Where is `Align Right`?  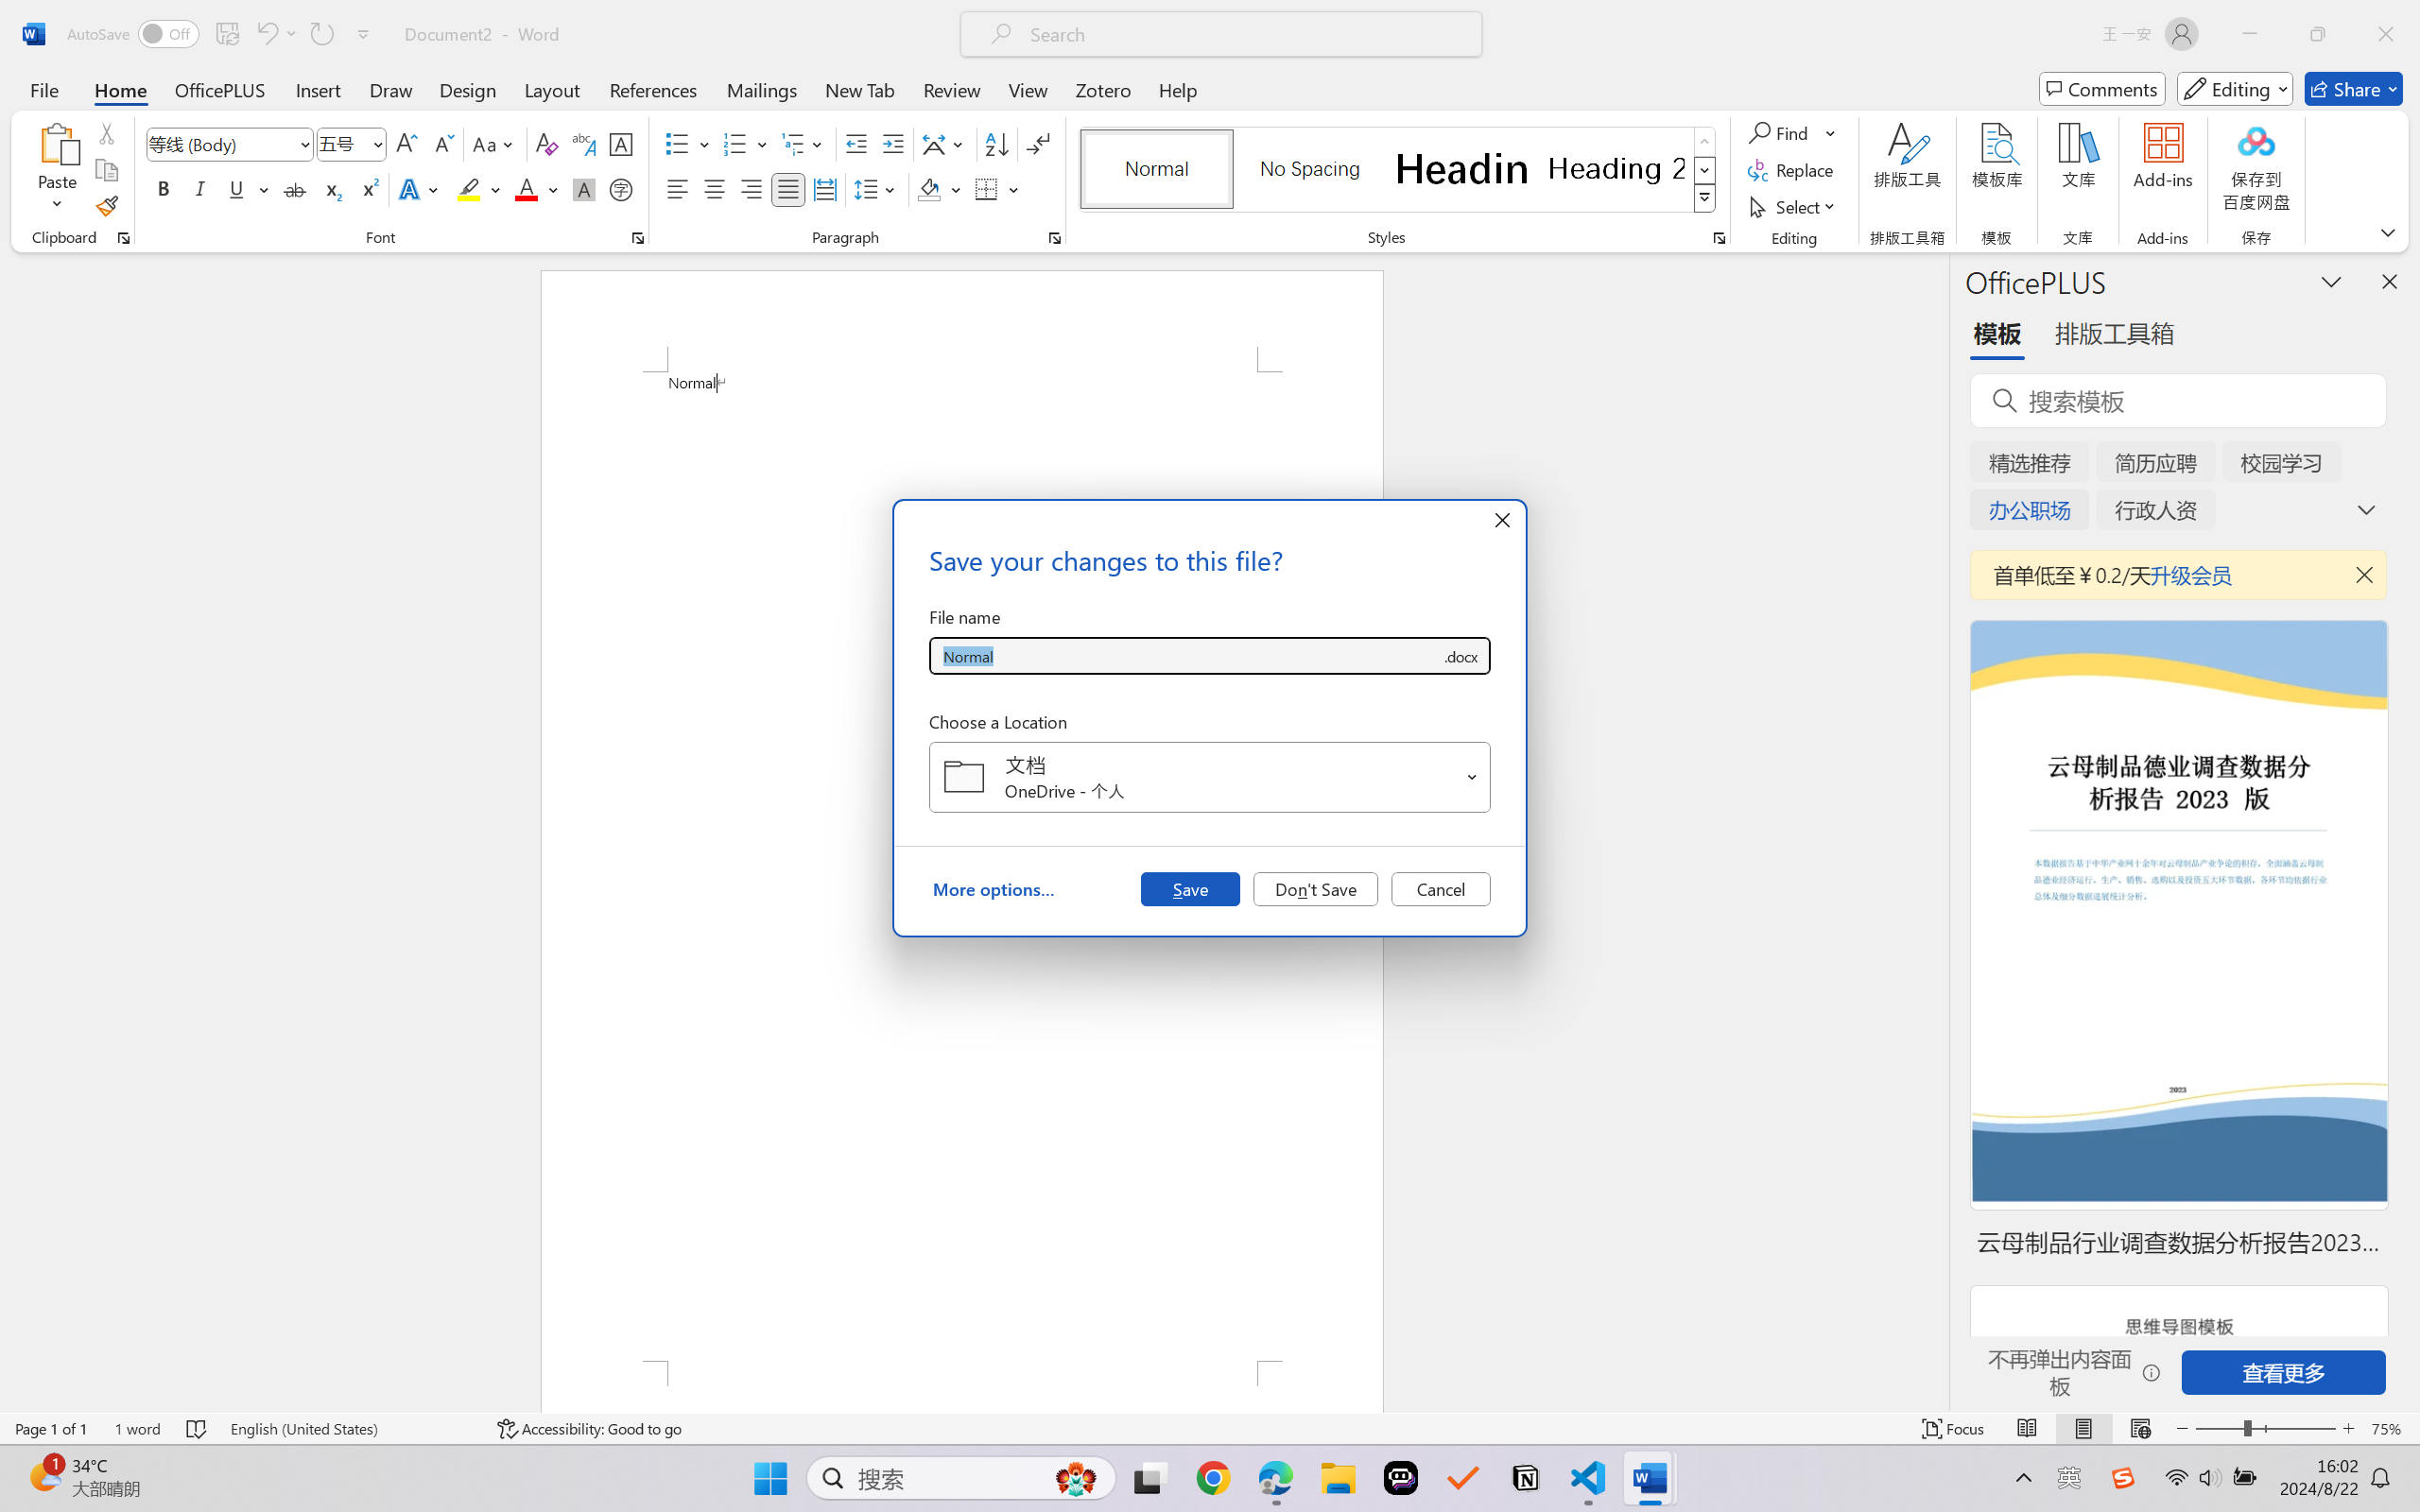 Align Right is located at coordinates (752, 189).